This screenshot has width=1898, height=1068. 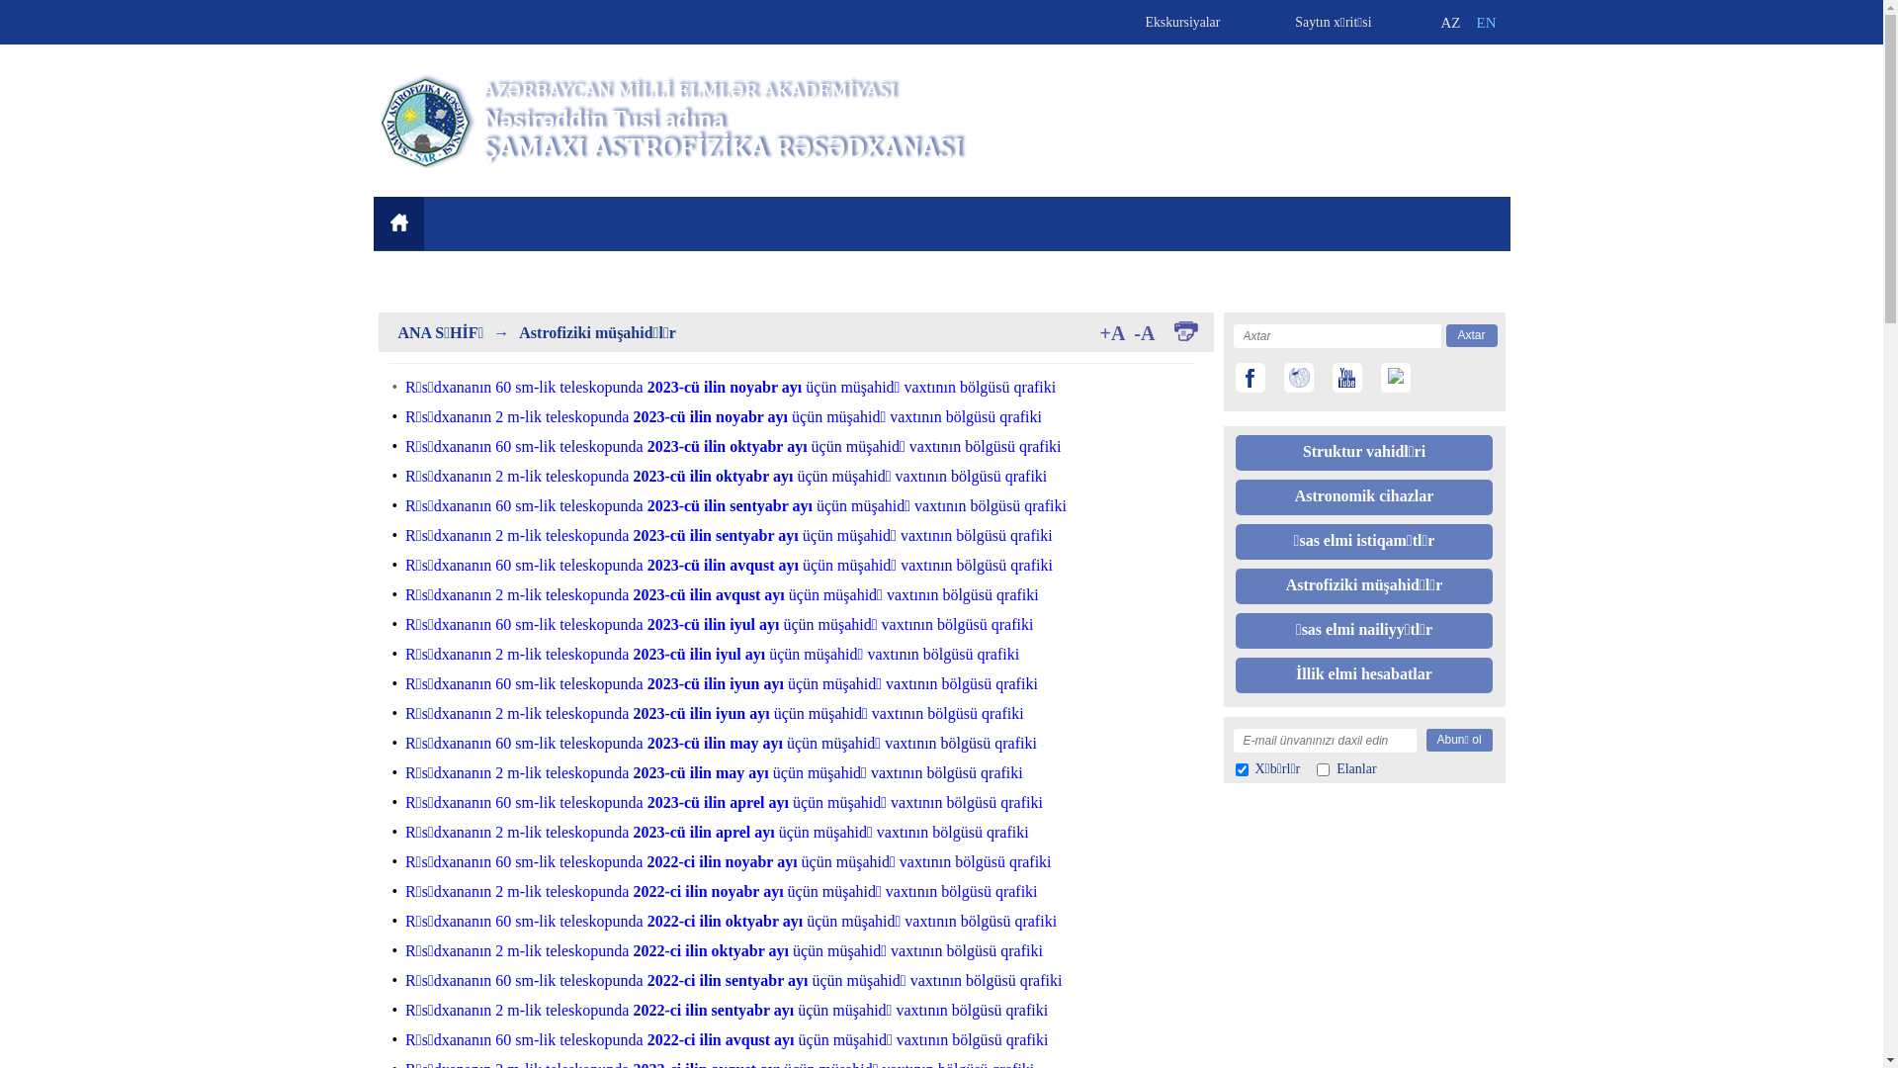 I want to click on AZ, so click(x=1455, y=30).